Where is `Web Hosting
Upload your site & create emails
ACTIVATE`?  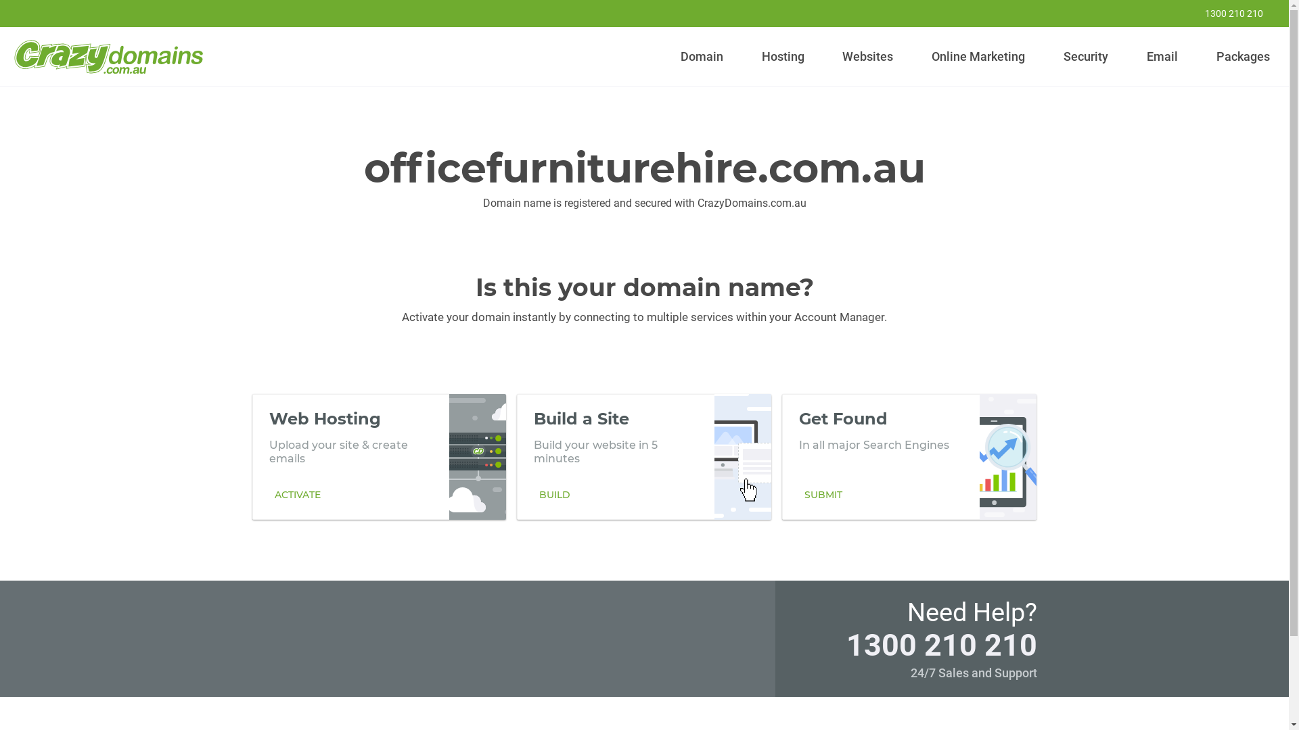 Web Hosting
Upload your site & create emails
ACTIVATE is located at coordinates (379, 456).